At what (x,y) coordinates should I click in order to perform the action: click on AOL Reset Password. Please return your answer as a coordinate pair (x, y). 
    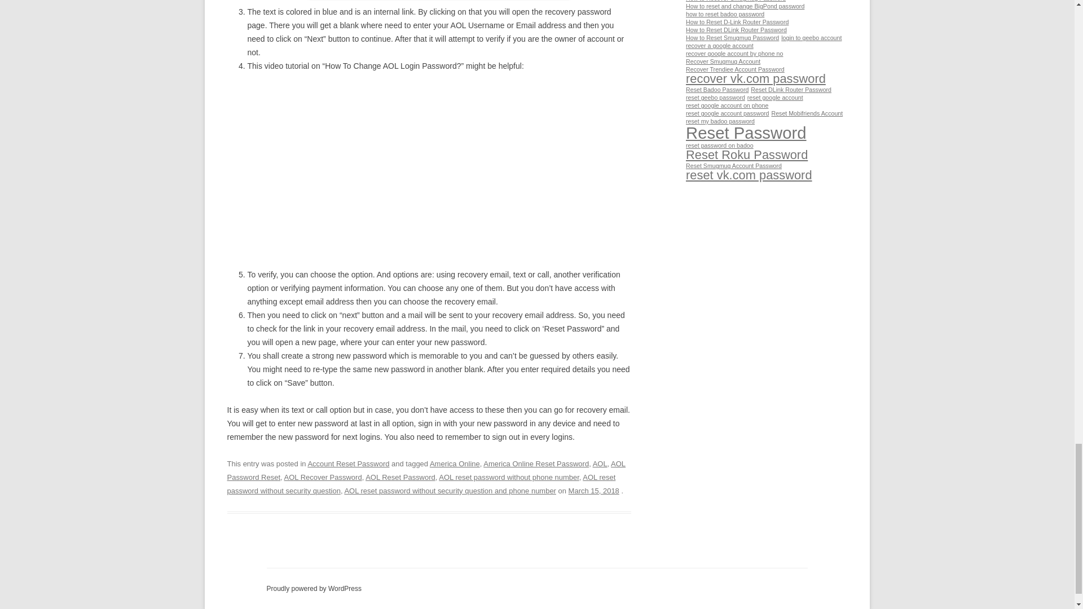
    Looking at the image, I should click on (400, 477).